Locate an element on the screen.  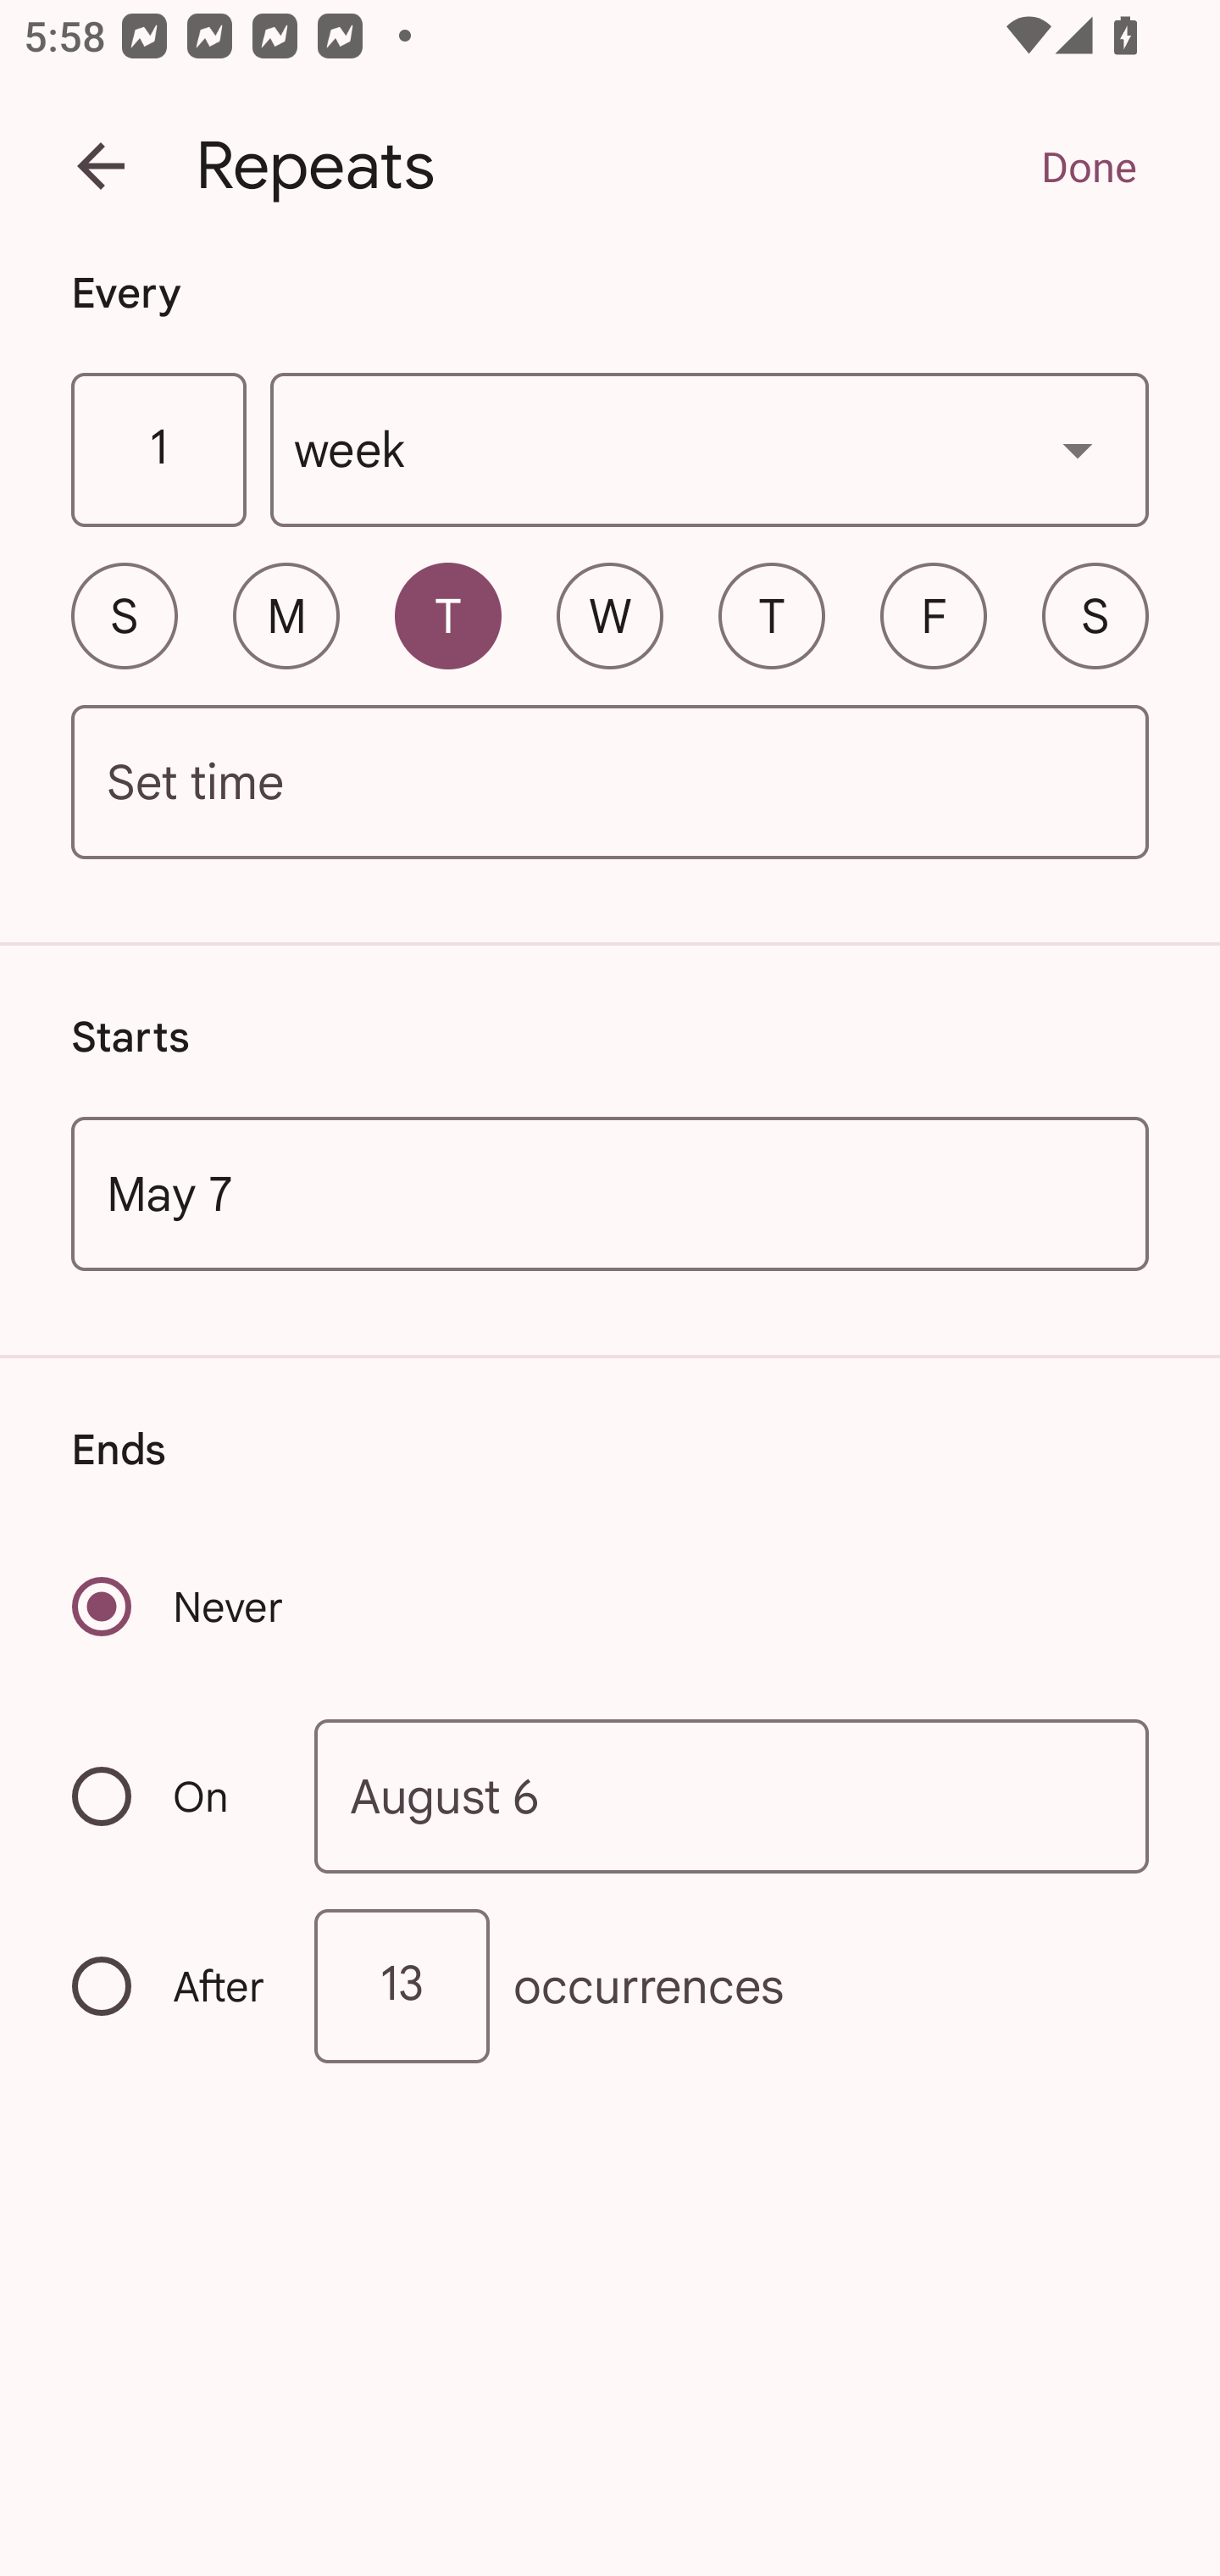
Show dropdown menu is located at coordinates (1078, 449).